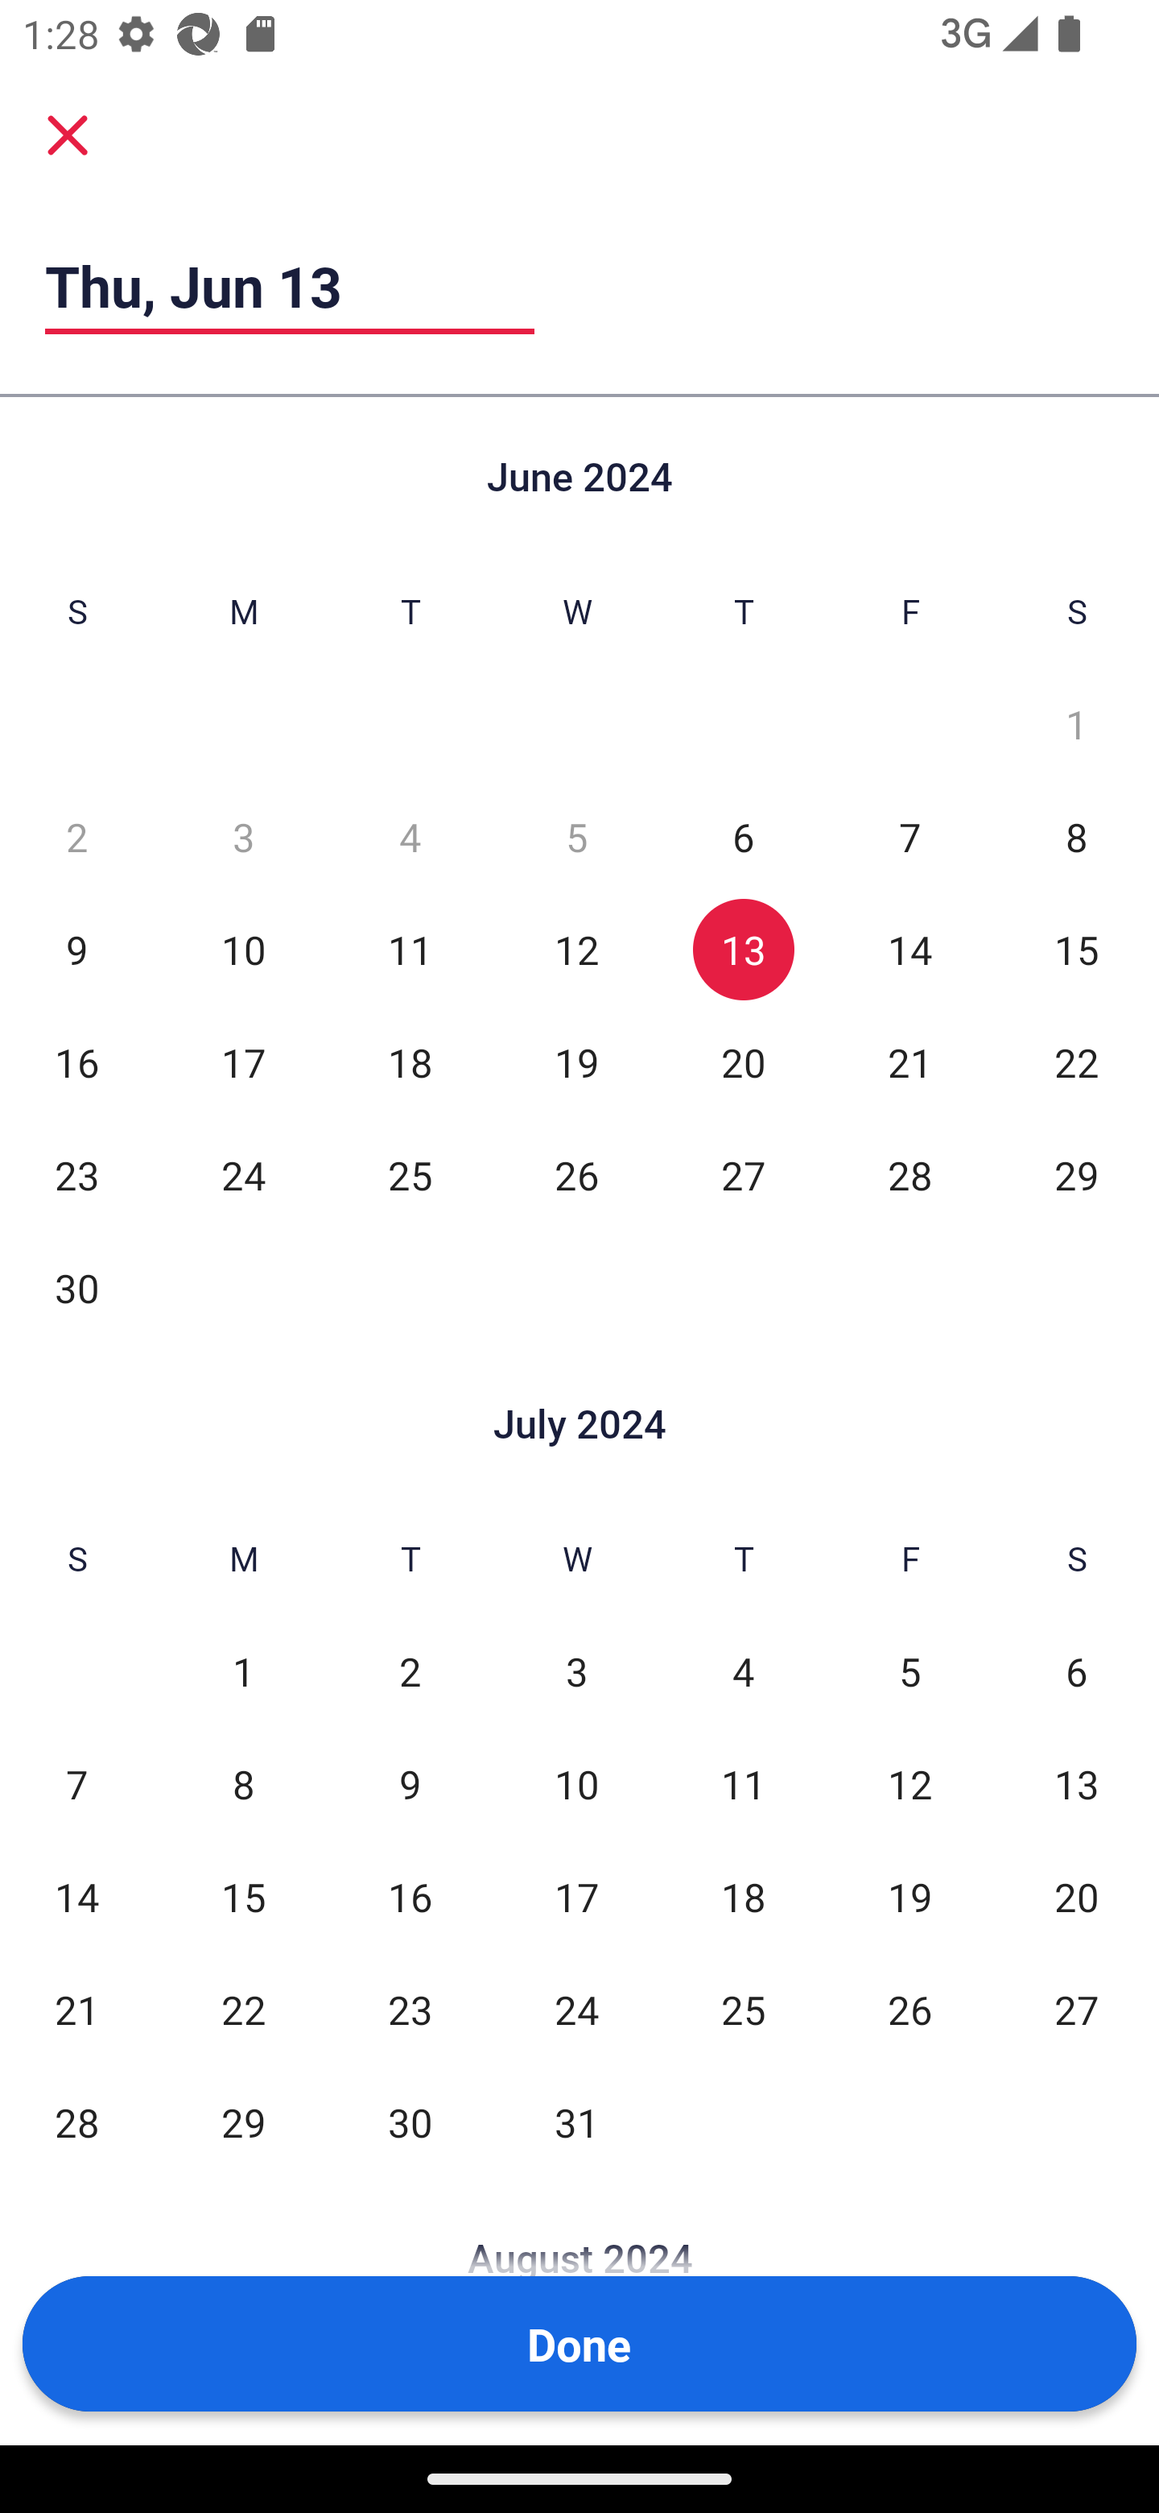  I want to click on 17 Mon, Jun 17, Not Selected, so click(243, 1062).